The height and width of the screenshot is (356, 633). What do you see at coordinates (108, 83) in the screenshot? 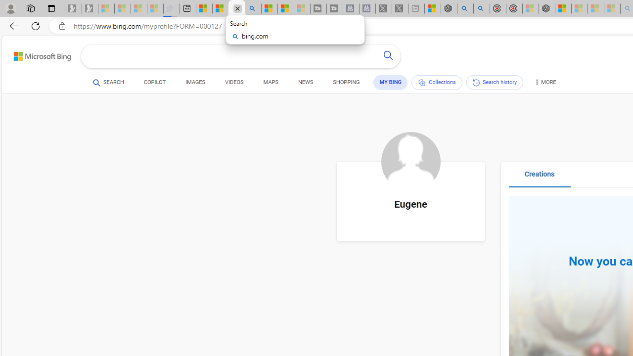
I see `SEARCH` at bounding box center [108, 83].